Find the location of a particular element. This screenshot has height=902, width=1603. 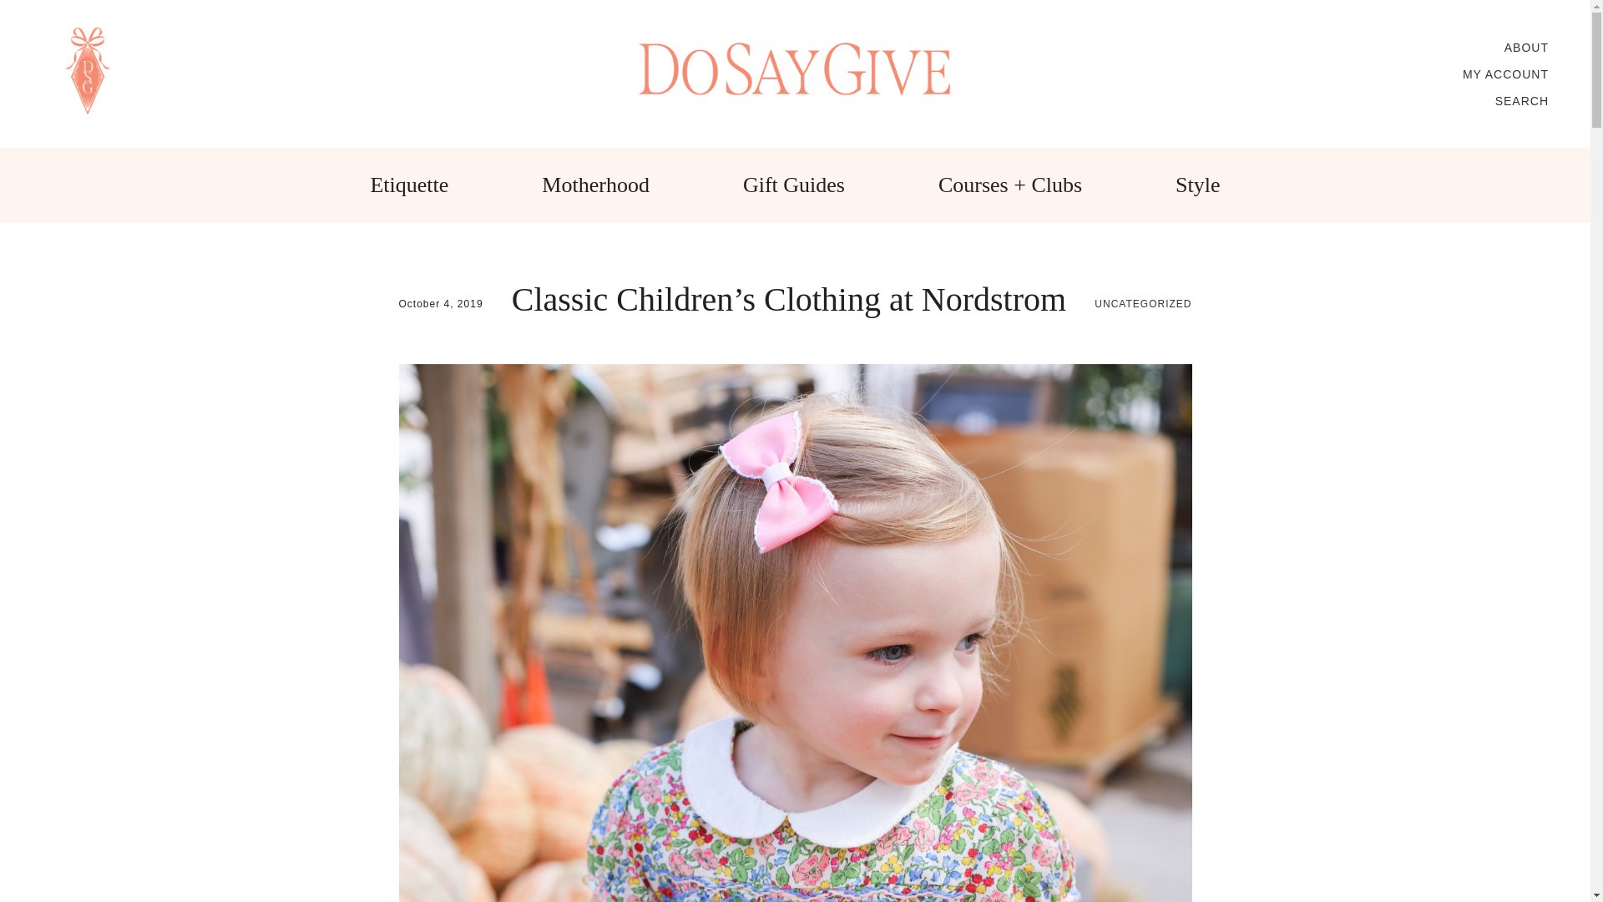

Etiquette is located at coordinates (409, 185).